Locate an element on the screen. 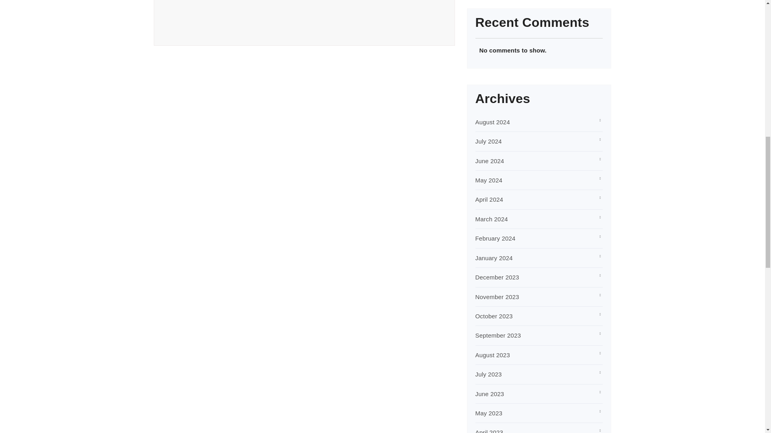 The height and width of the screenshot is (433, 771). July 2024 is located at coordinates (488, 141).